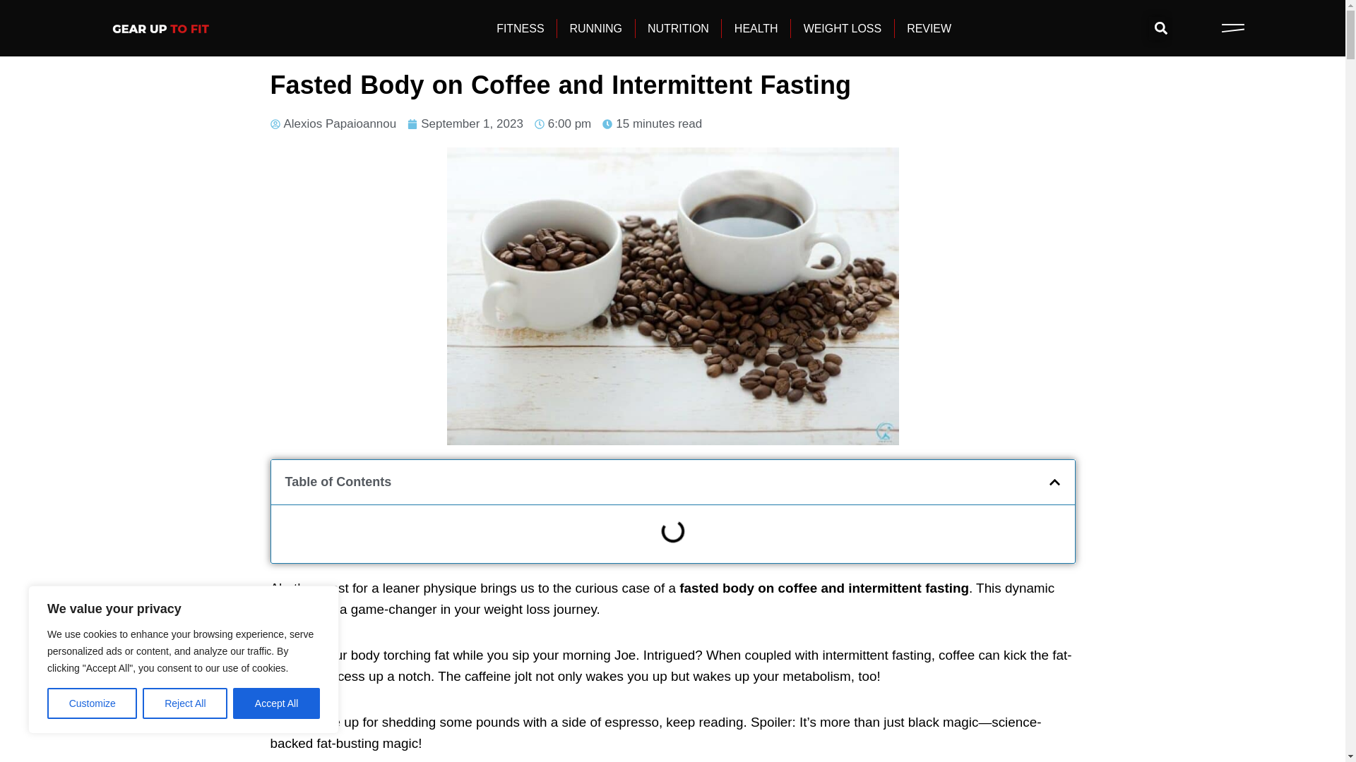 Image resolution: width=1356 pixels, height=762 pixels. What do you see at coordinates (185, 703) in the screenshot?
I see `Reject All` at bounding box center [185, 703].